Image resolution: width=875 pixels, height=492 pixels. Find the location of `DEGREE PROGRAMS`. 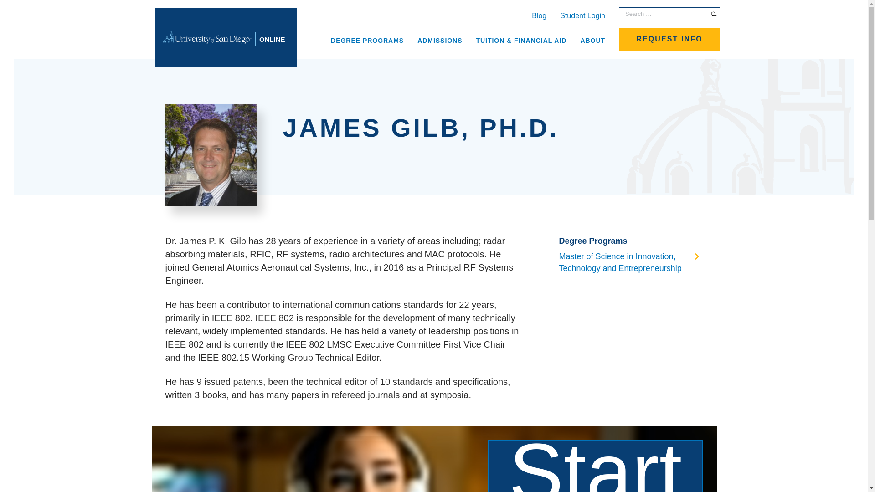

DEGREE PROGRAMS is located at coordinates (367, 40).